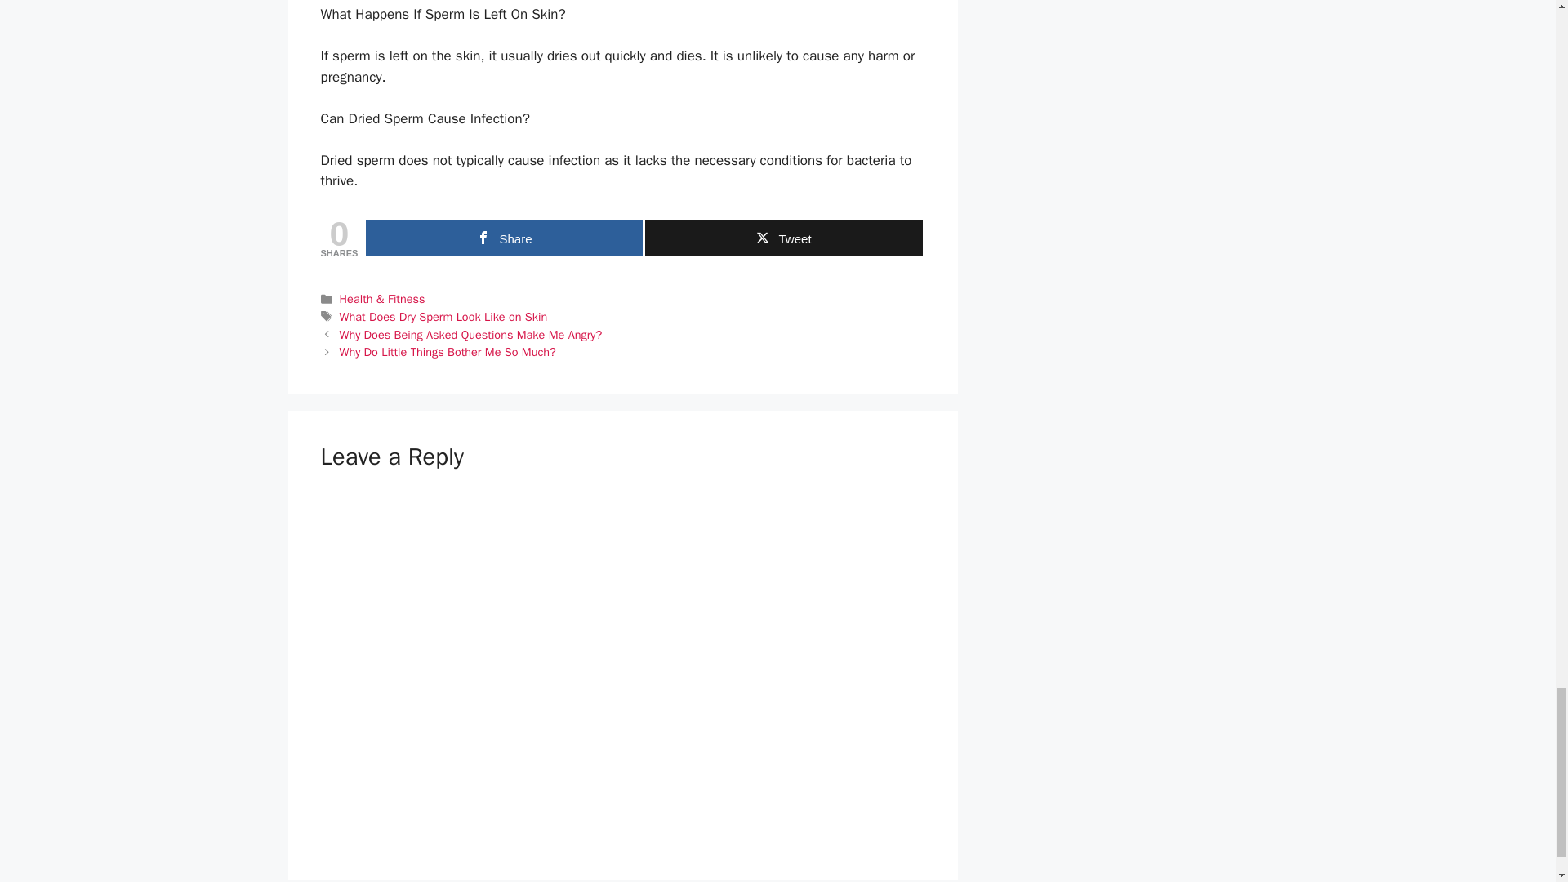 Image resolution: width=1568 pixels, height=882 pixels. I want to click on What Does Dry Sperm Look Like on Skin, so click(443, 317).